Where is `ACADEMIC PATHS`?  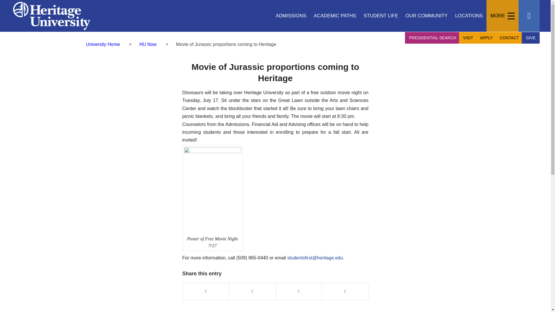
ACADEMIC PATHS is located at coordinates (335, 16).